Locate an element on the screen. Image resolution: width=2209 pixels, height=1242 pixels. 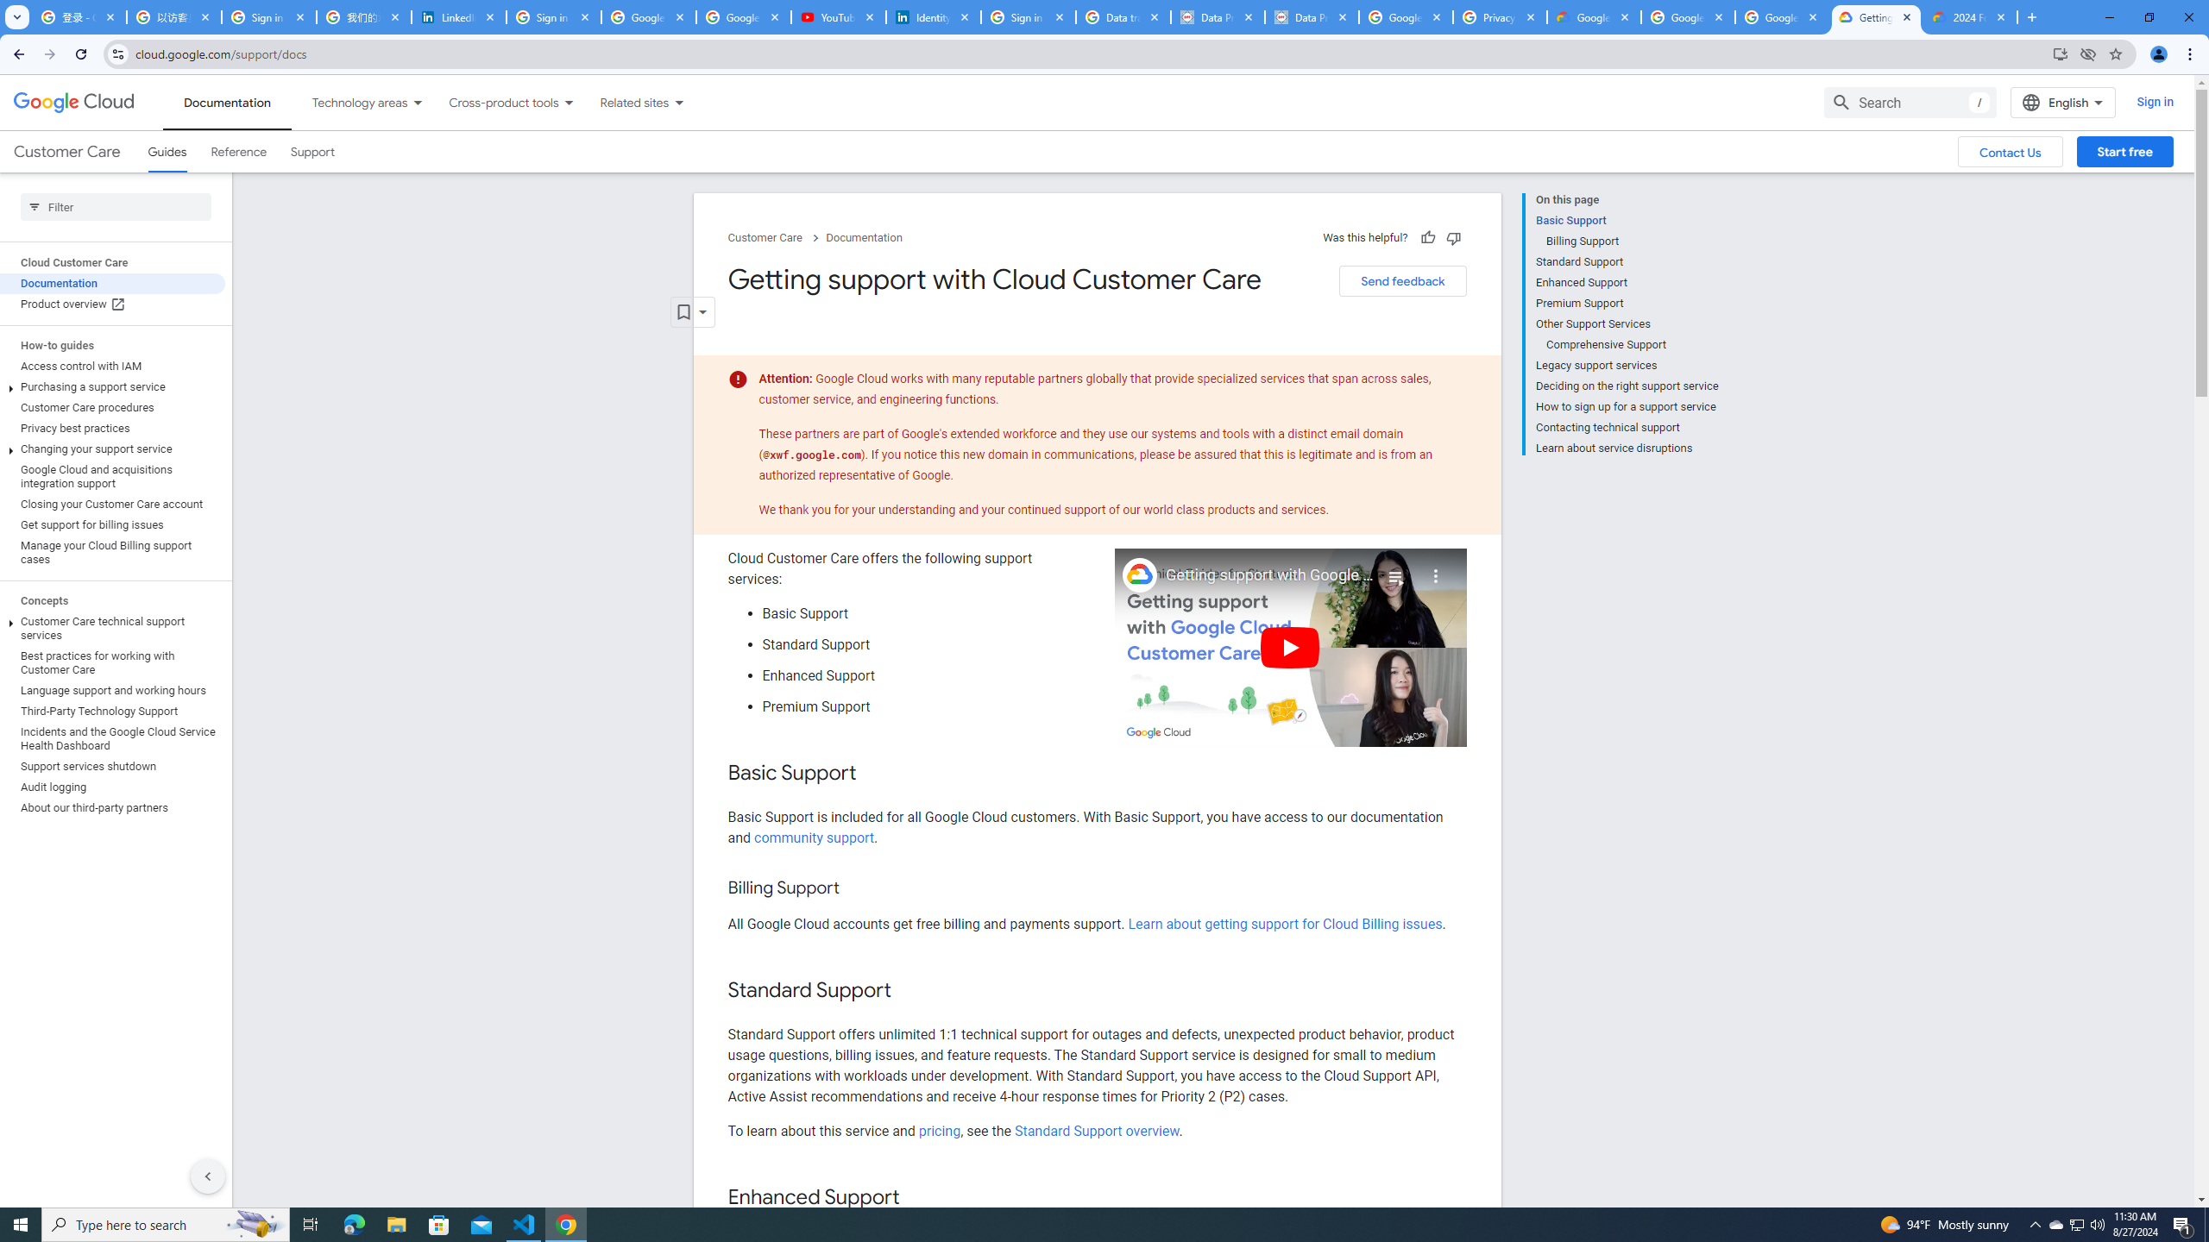
Hide side navigation is located at coordinates (207, 1176).